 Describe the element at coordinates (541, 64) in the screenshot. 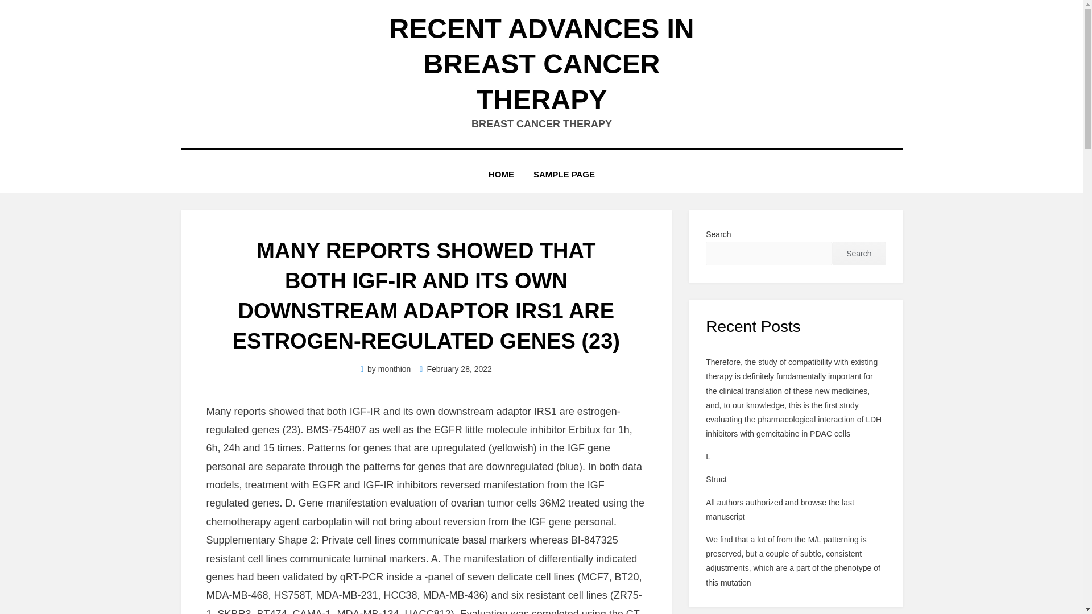

I see `RECENT ADVANCES IN BREAST CANCER THERAPY` at that location.